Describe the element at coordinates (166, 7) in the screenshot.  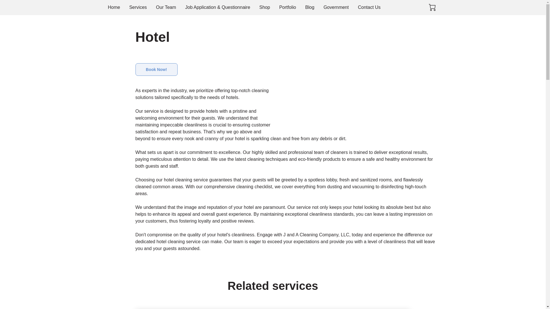
I see `Our Team` at that location.